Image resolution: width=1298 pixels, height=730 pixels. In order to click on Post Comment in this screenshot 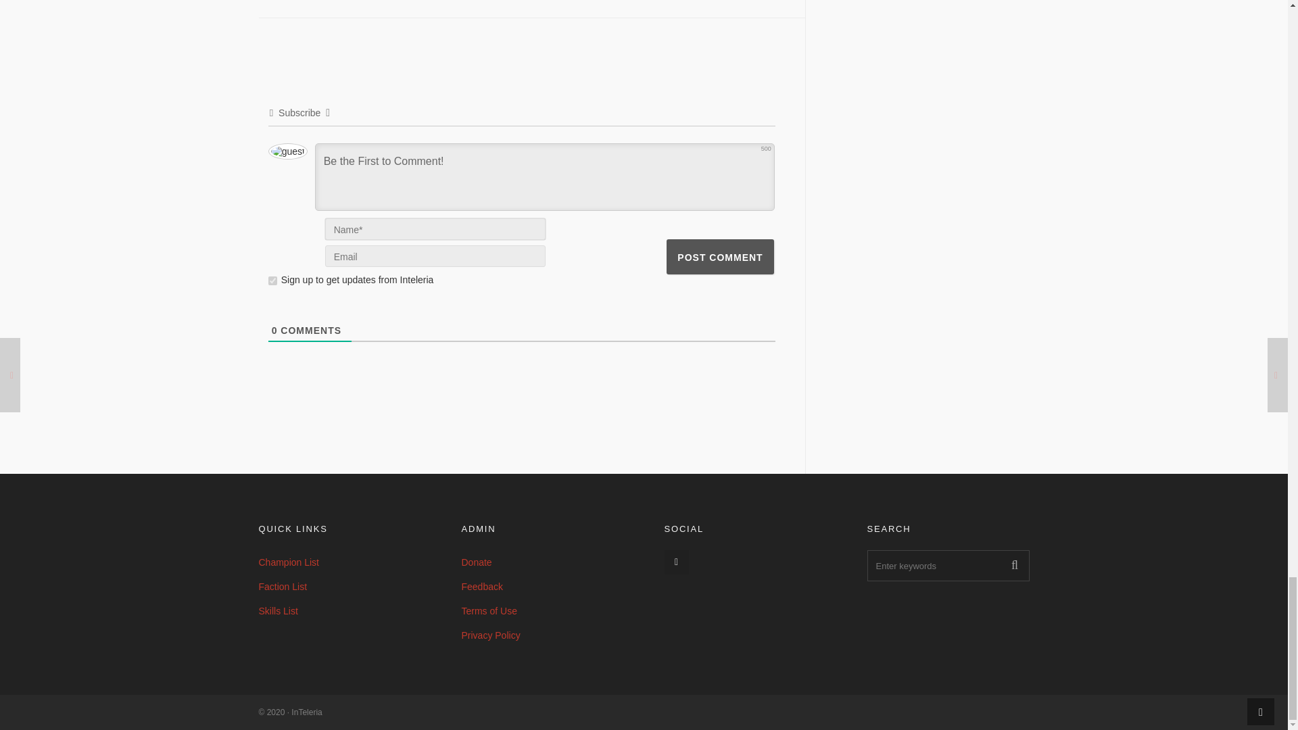, I will do `click(720, 257)`.